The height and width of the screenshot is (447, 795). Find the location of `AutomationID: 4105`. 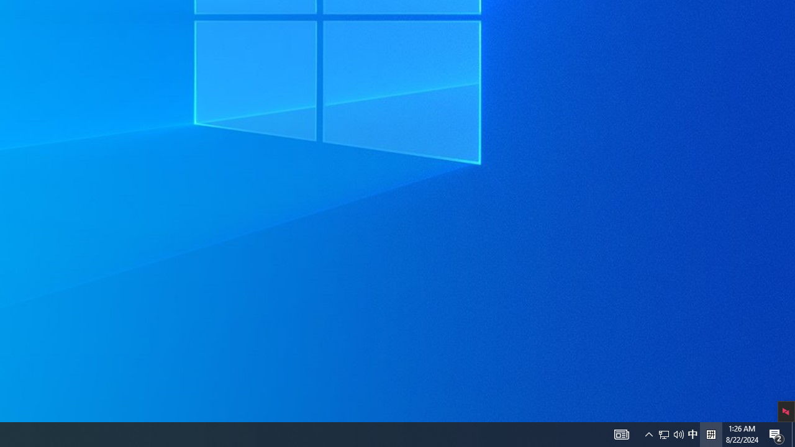

AutomationID: 4105 is located at coordinates (671, 435).